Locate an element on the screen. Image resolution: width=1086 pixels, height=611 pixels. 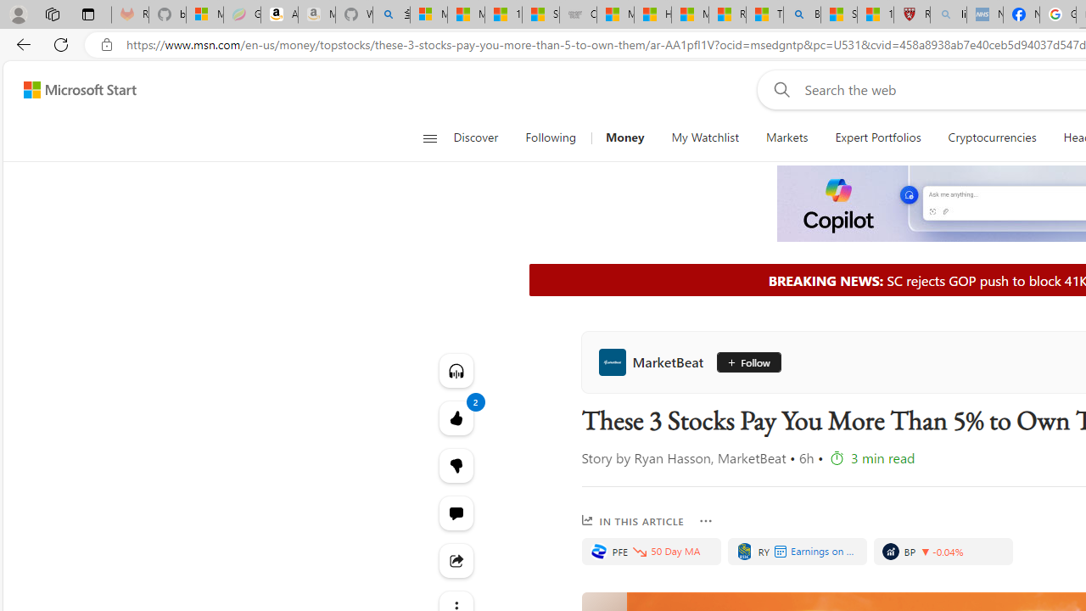
ROYAL BANK OF CANADA is located at coordinates (744, 552).